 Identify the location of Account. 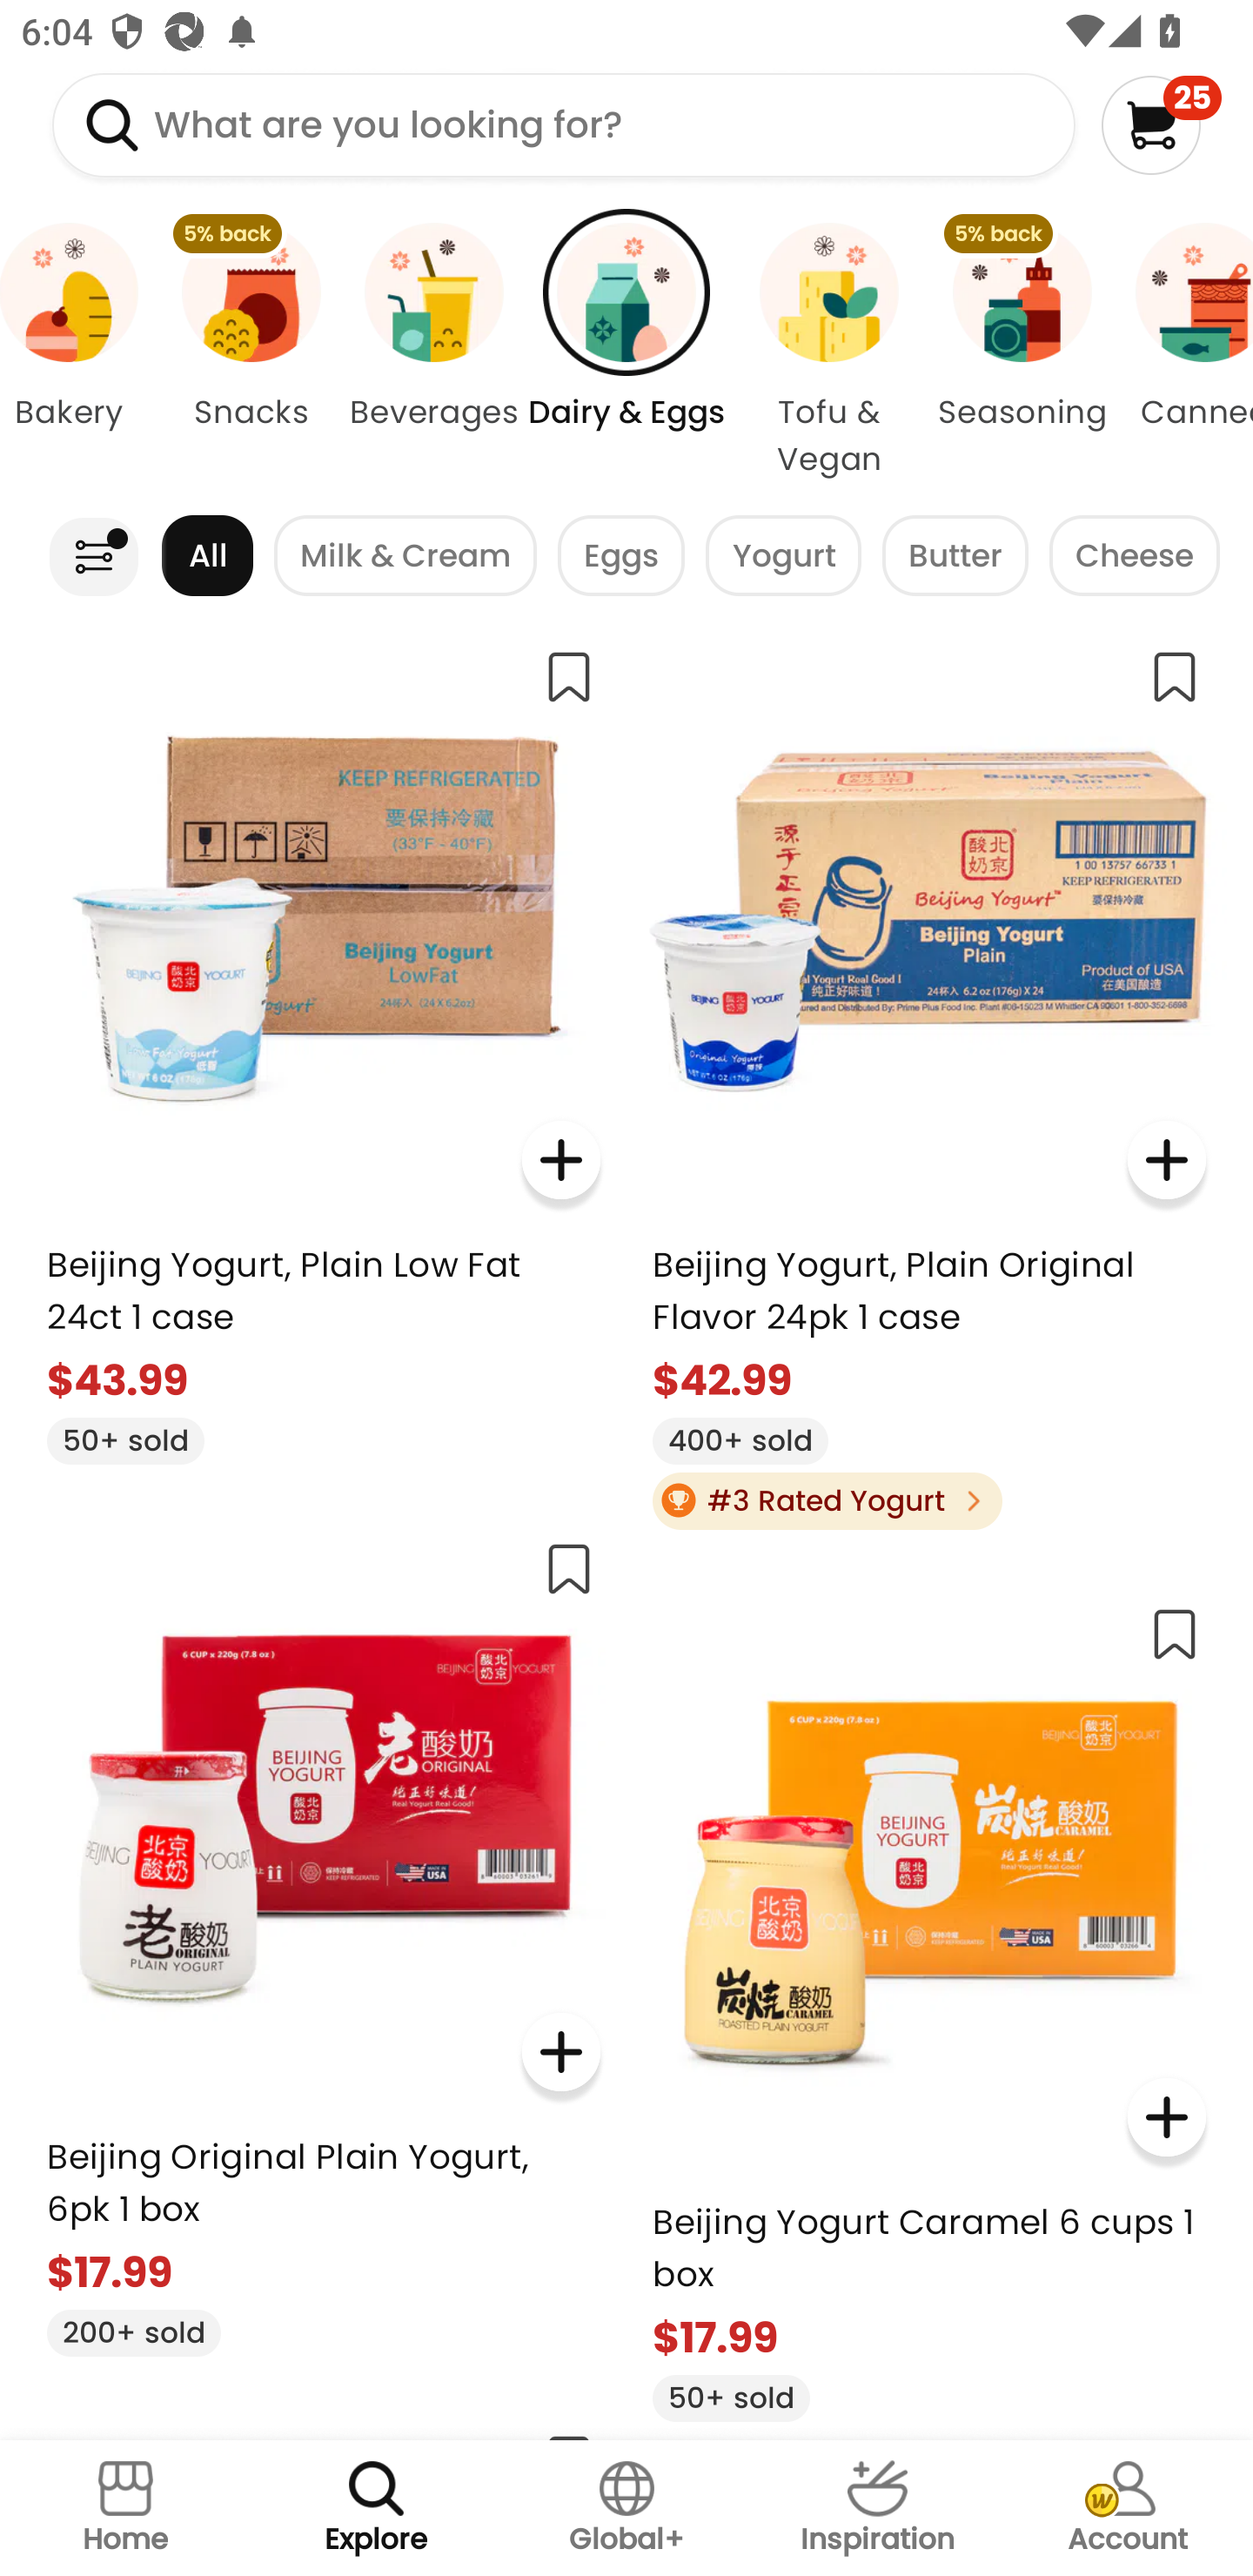
(1128, 2508).